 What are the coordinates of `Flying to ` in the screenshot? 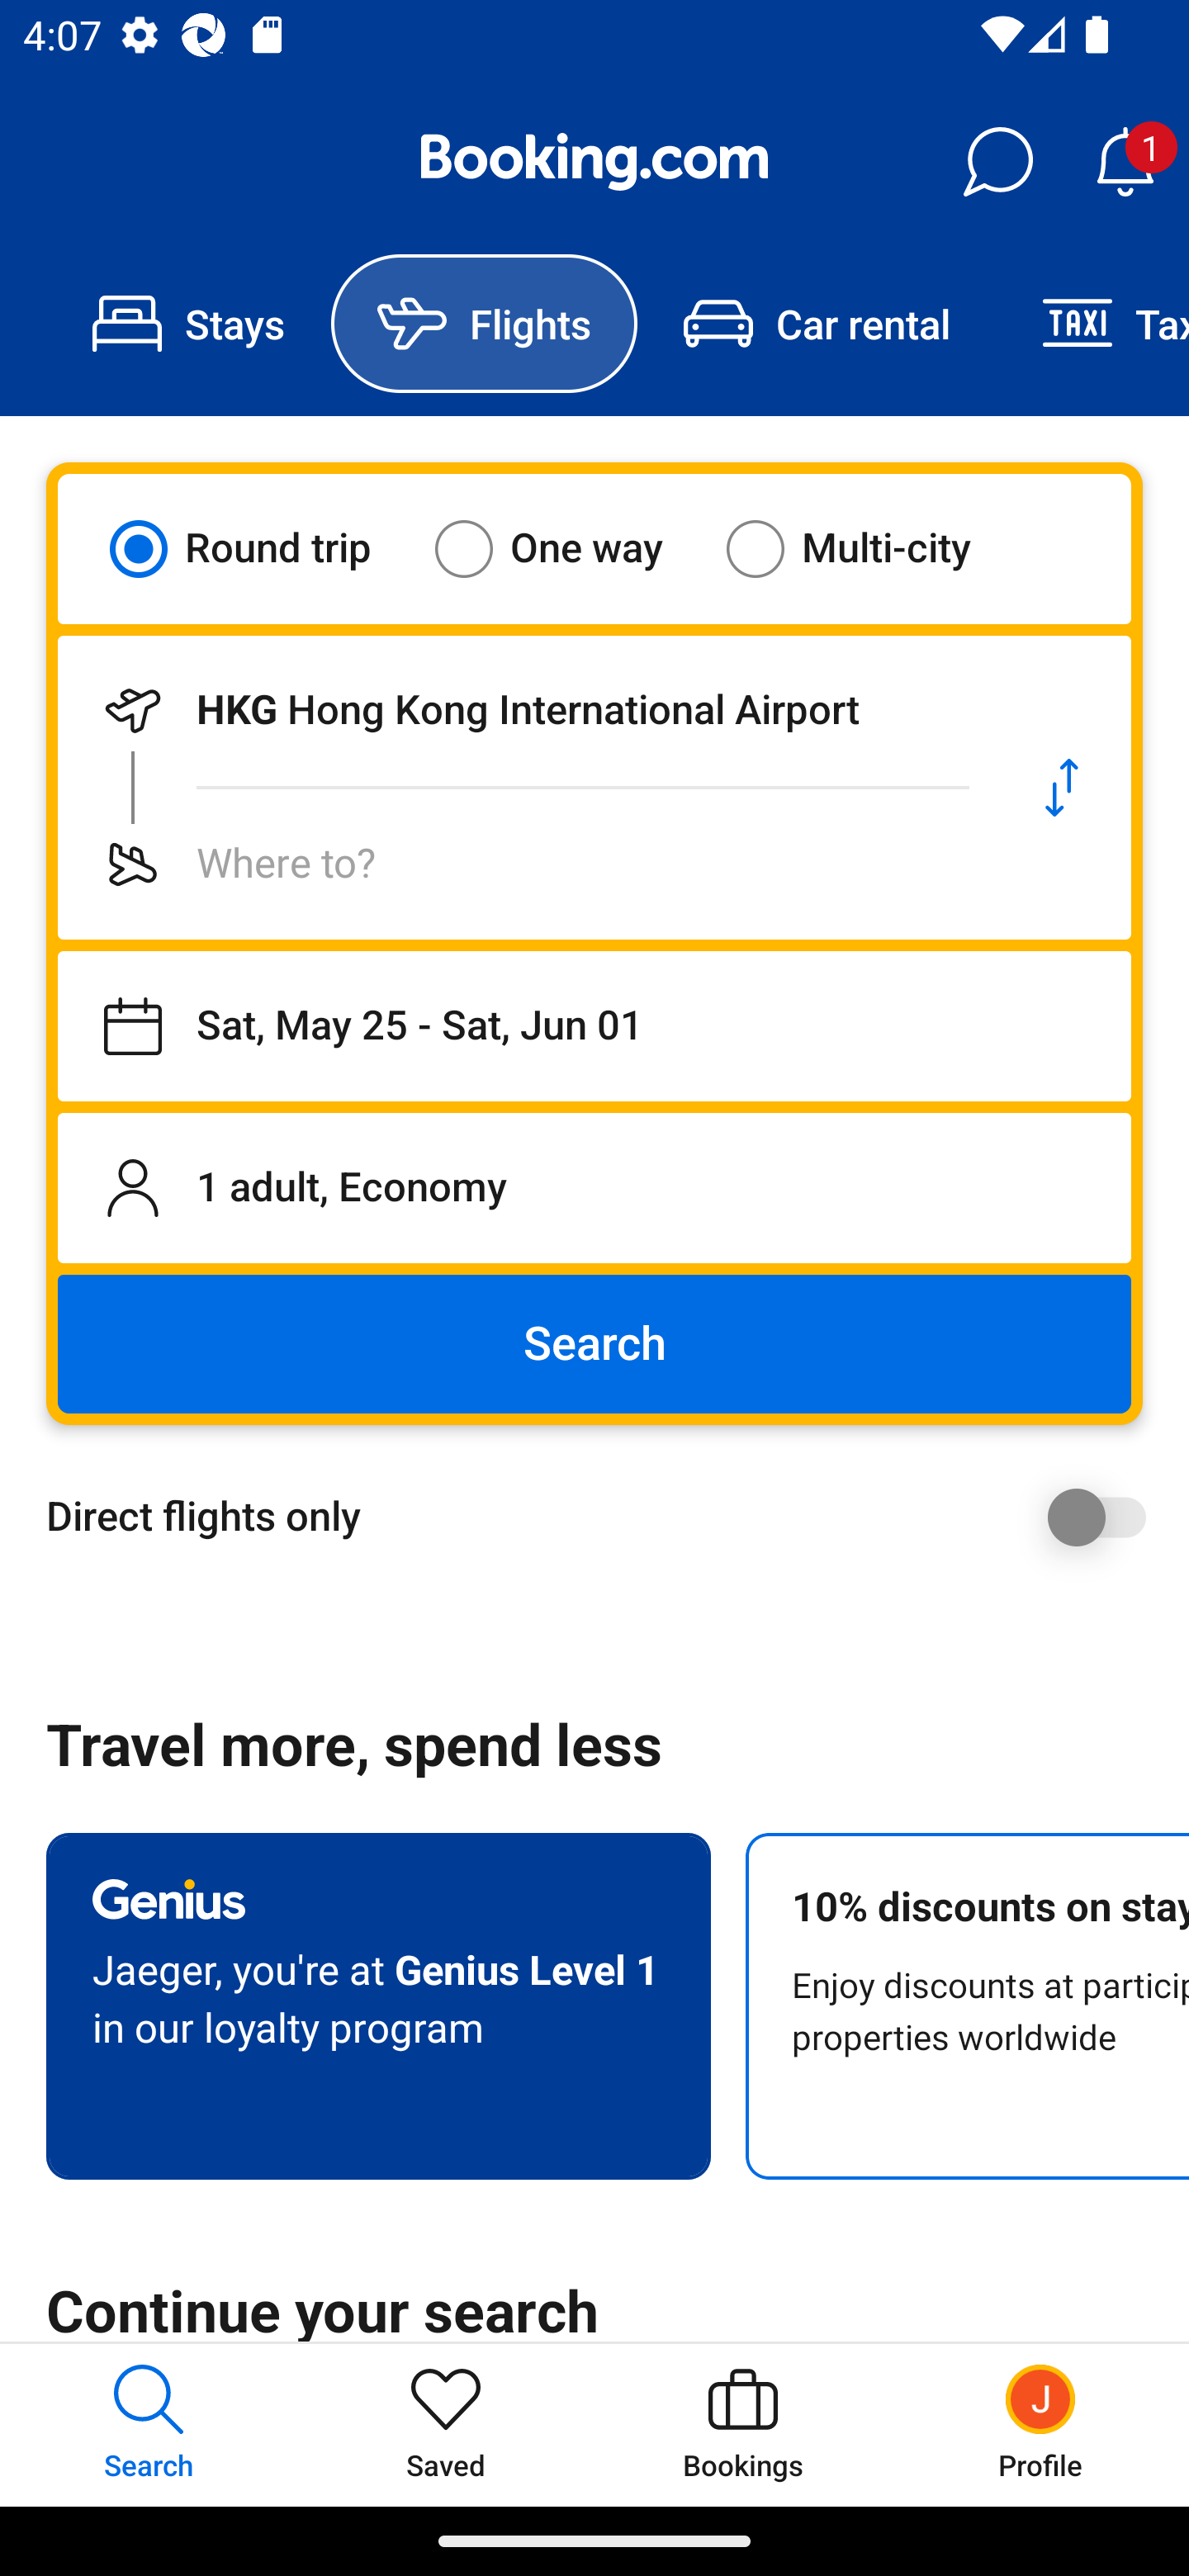 It's located at (525, 864).